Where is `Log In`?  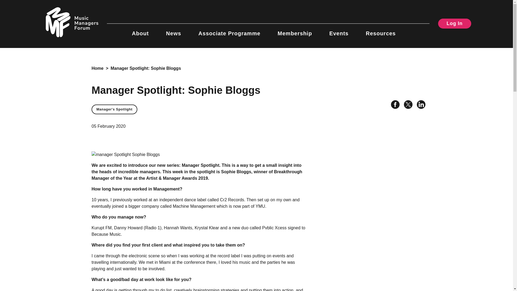
Log In is located at coordinates (455, 23).